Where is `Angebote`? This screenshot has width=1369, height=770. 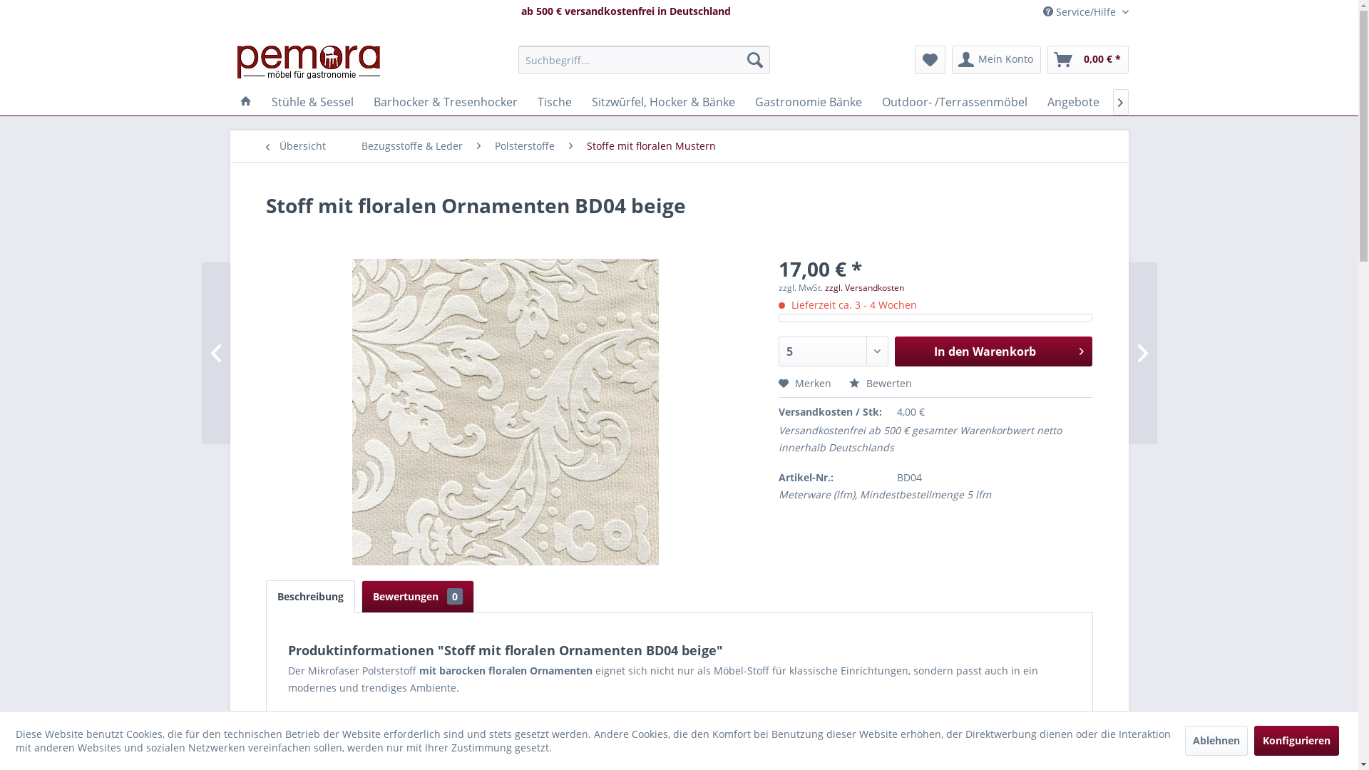
Angebote is located at coordinates (1072, 102).